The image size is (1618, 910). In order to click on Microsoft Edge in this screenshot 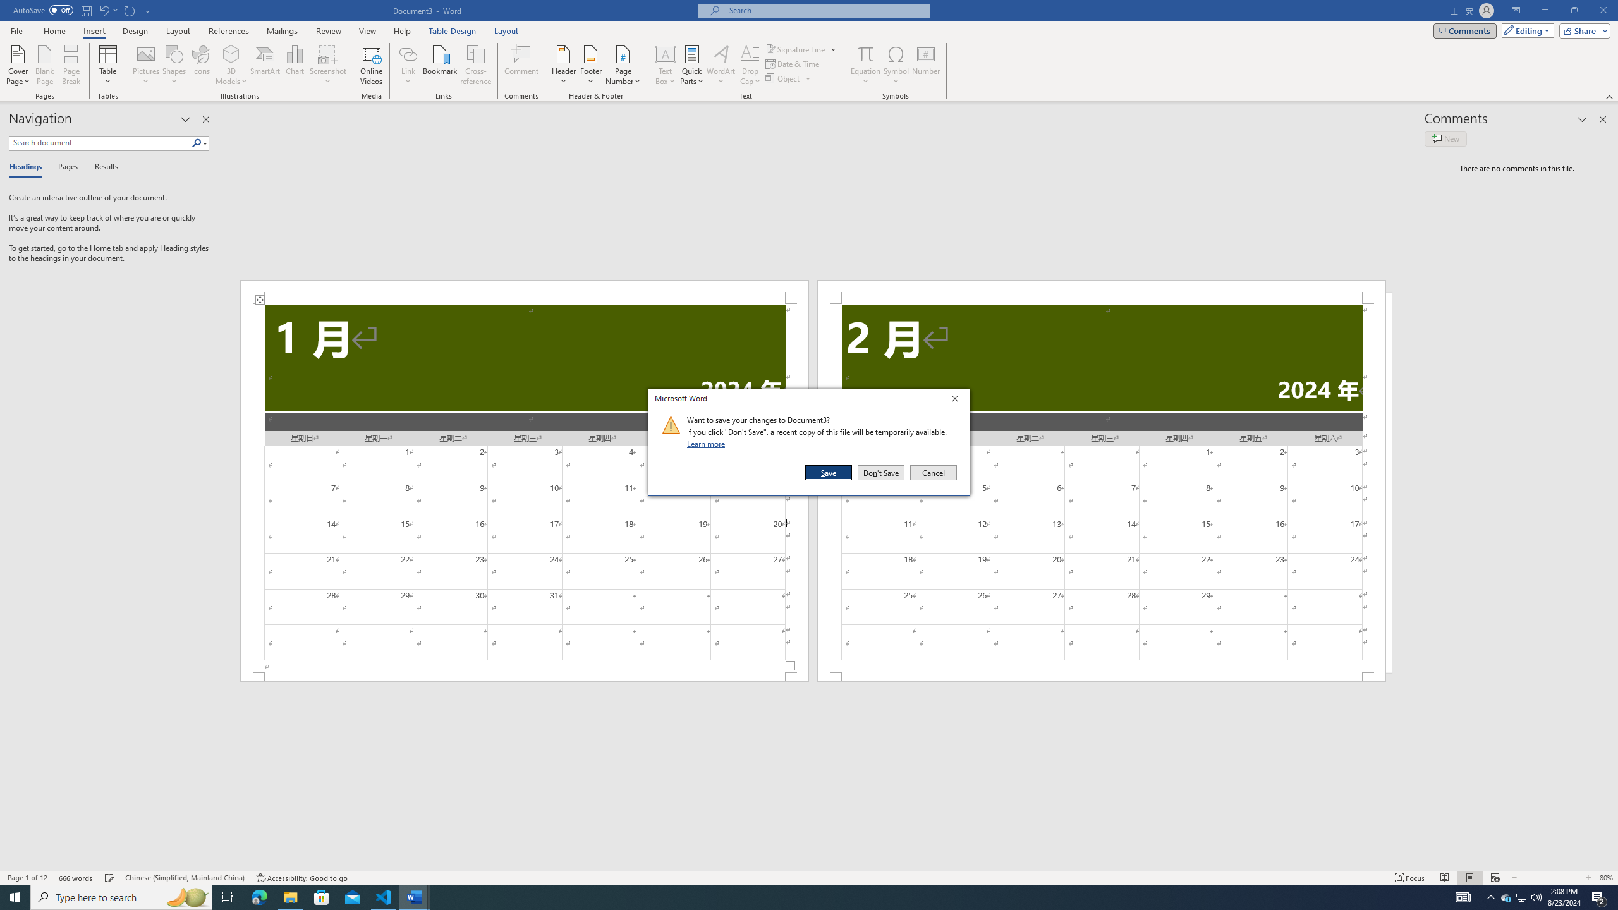, I will do `click(259, 897)`.